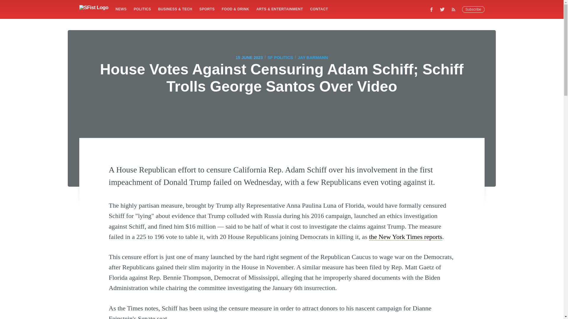  I want to click on JAY BARMANN, so click(313, 57).